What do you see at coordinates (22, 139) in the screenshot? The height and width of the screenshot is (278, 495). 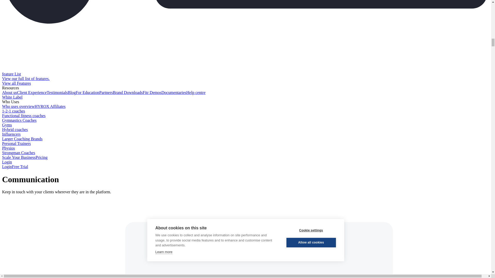 I see `Larger Coaching Brands` at bounding box center [22, 139].